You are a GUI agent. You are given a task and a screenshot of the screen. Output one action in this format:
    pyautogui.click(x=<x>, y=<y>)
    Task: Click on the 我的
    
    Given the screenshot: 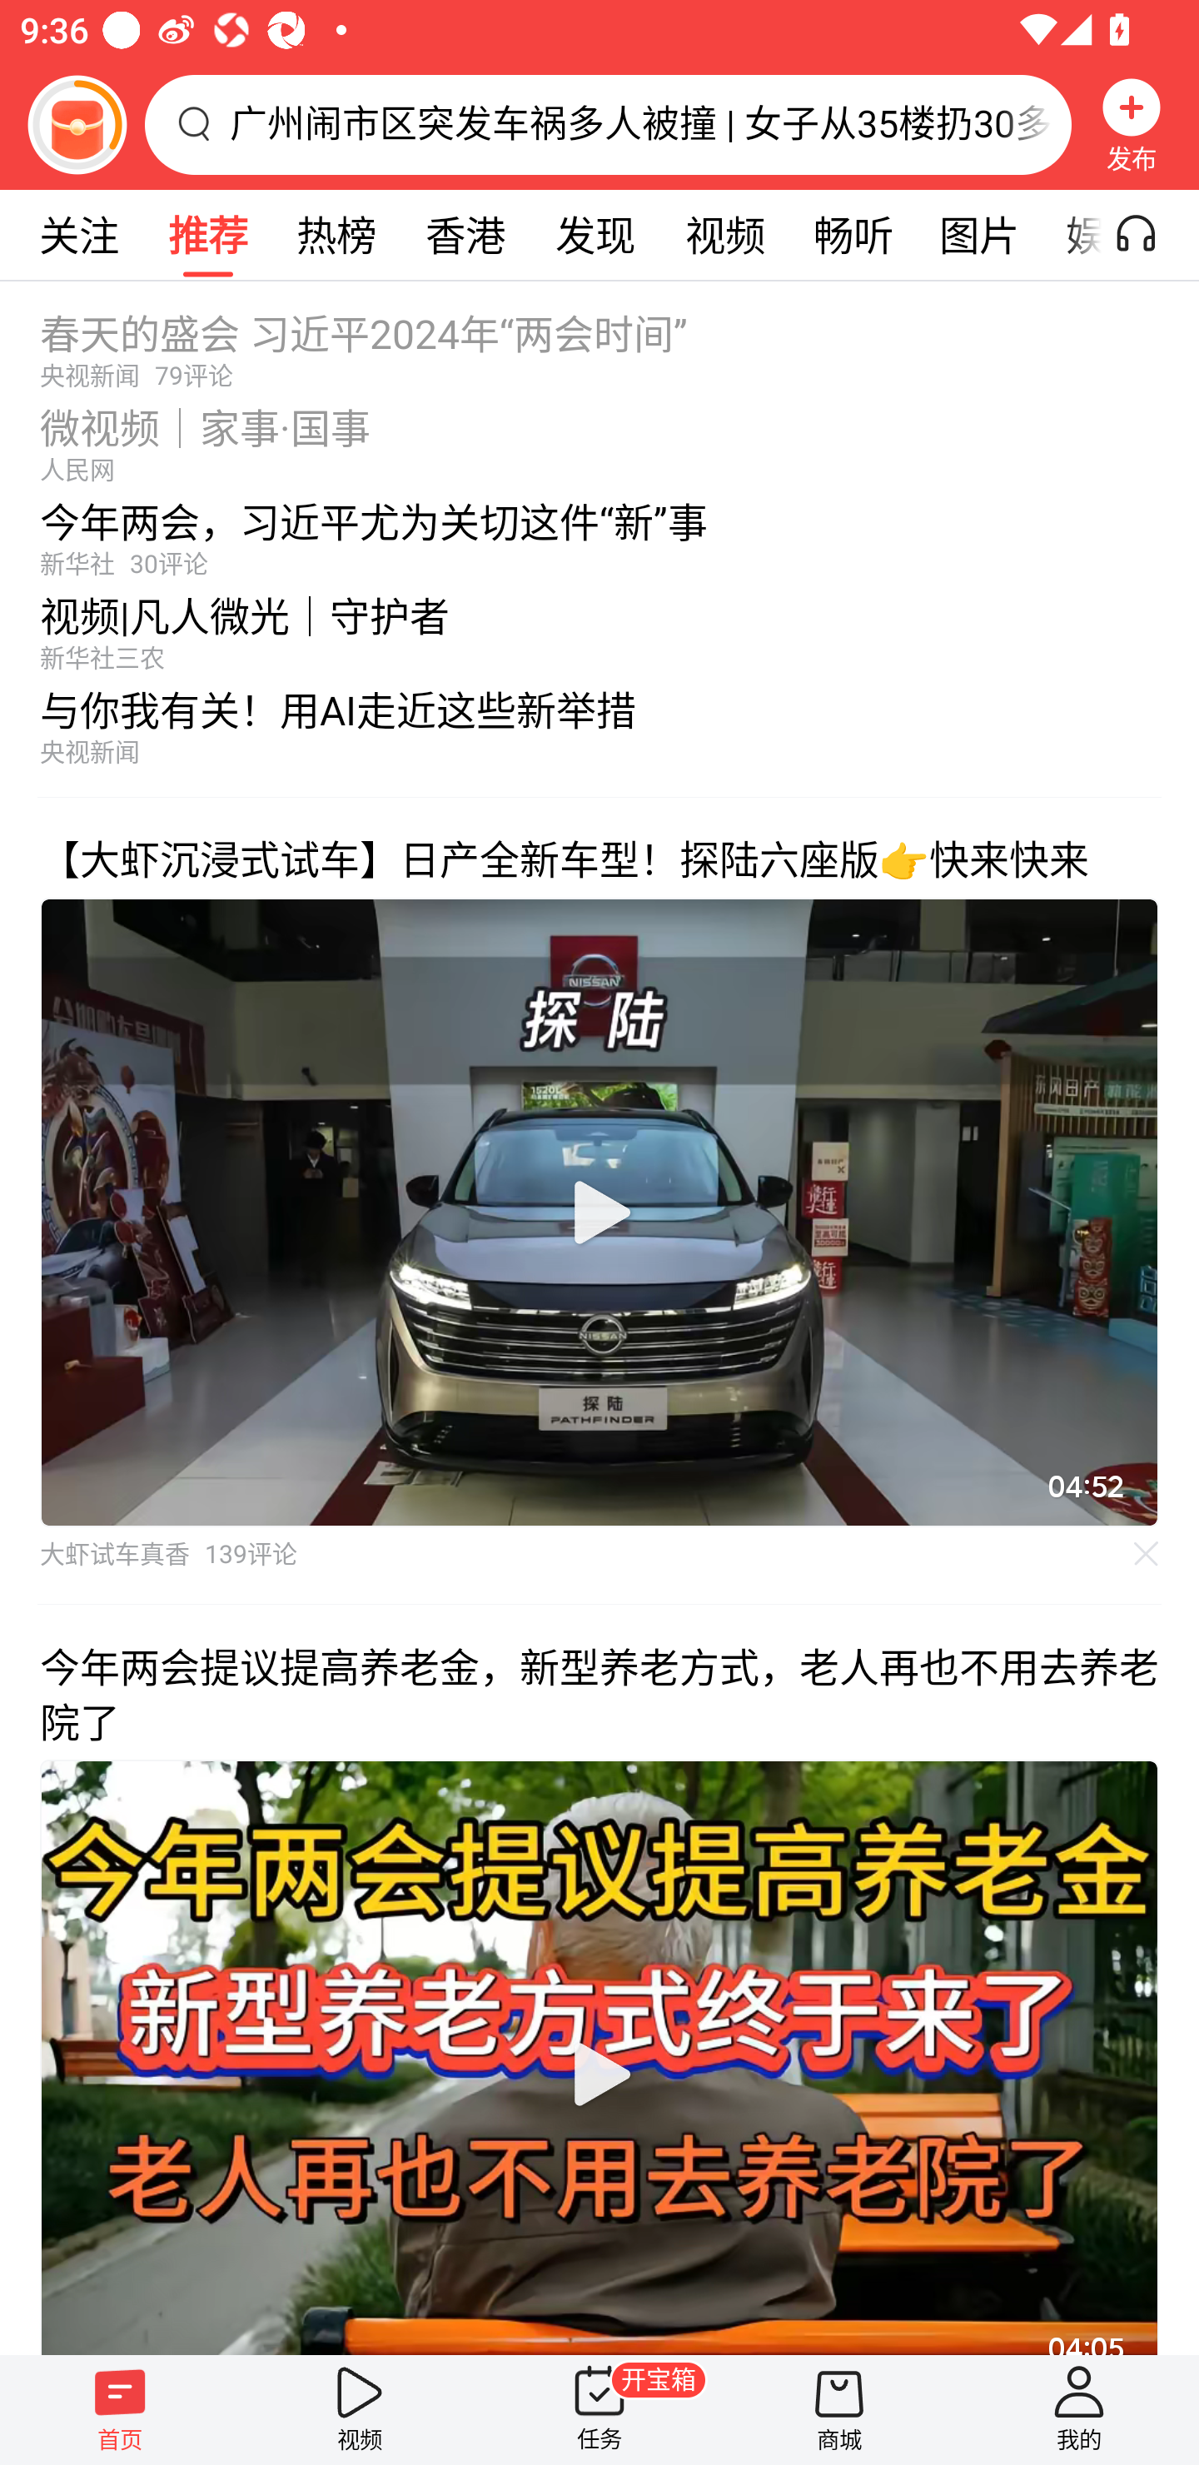 What is the action you would take?
    pyautogui.click(x=1079, y=2409)
    